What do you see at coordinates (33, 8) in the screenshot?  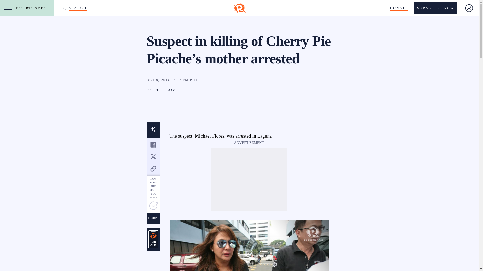 I see `ENTERTAINMENT` at bounding box center [33, 8].